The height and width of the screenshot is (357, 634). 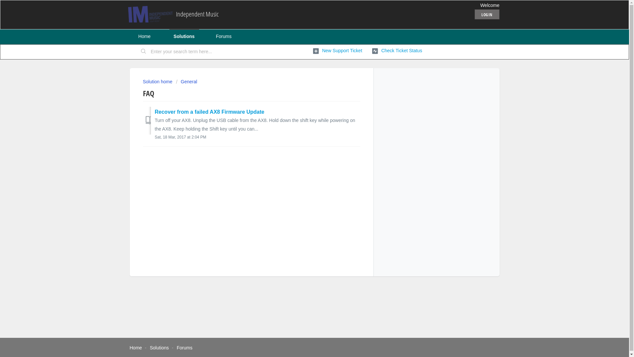 I want to click on Forums, so click(x=224, y=36).